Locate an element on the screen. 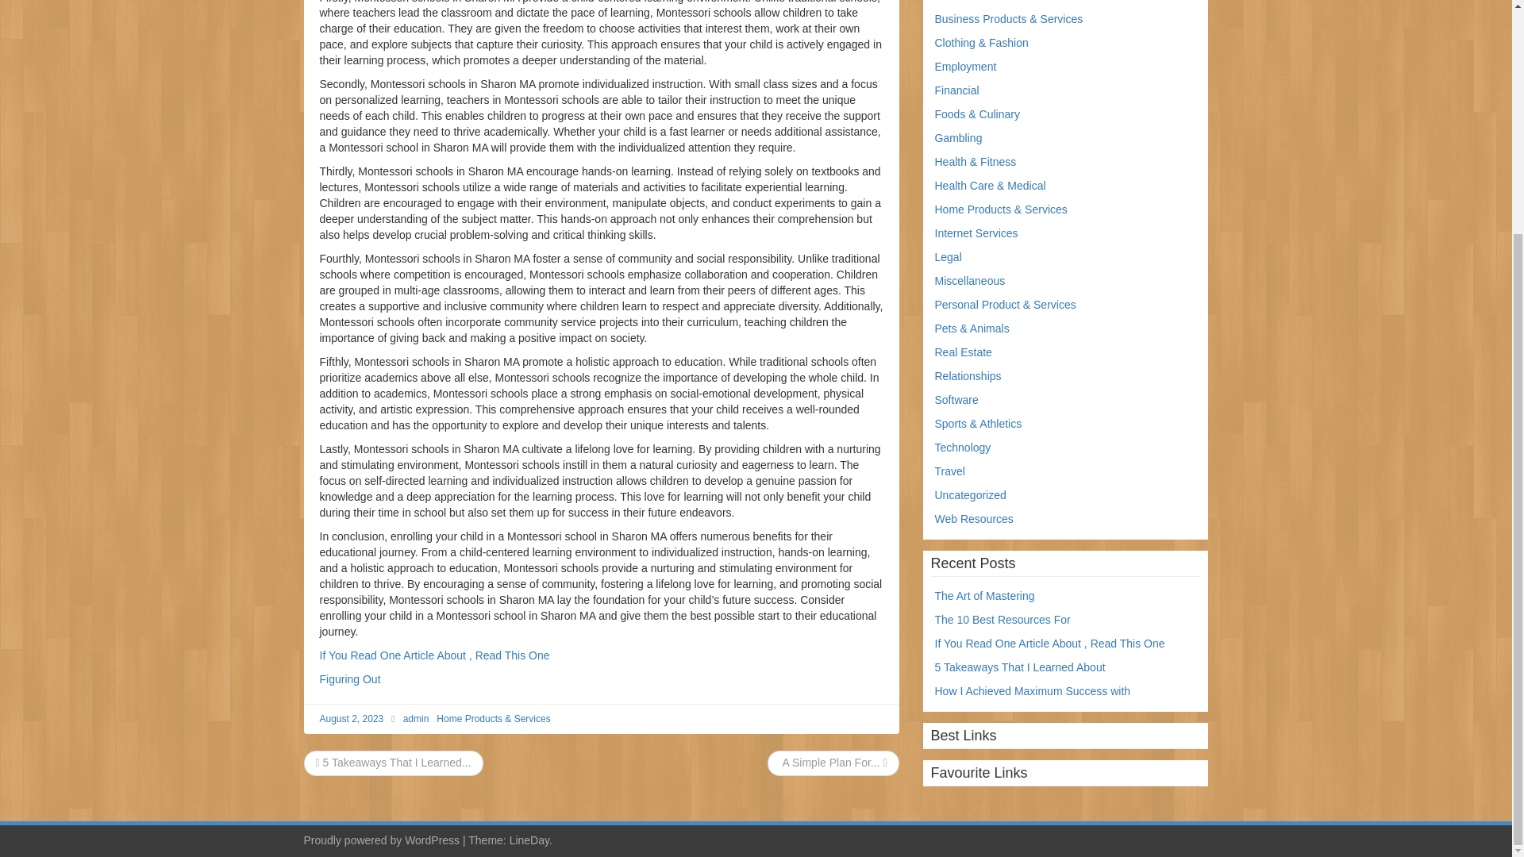  Travel is located at coordinates (949, 471).